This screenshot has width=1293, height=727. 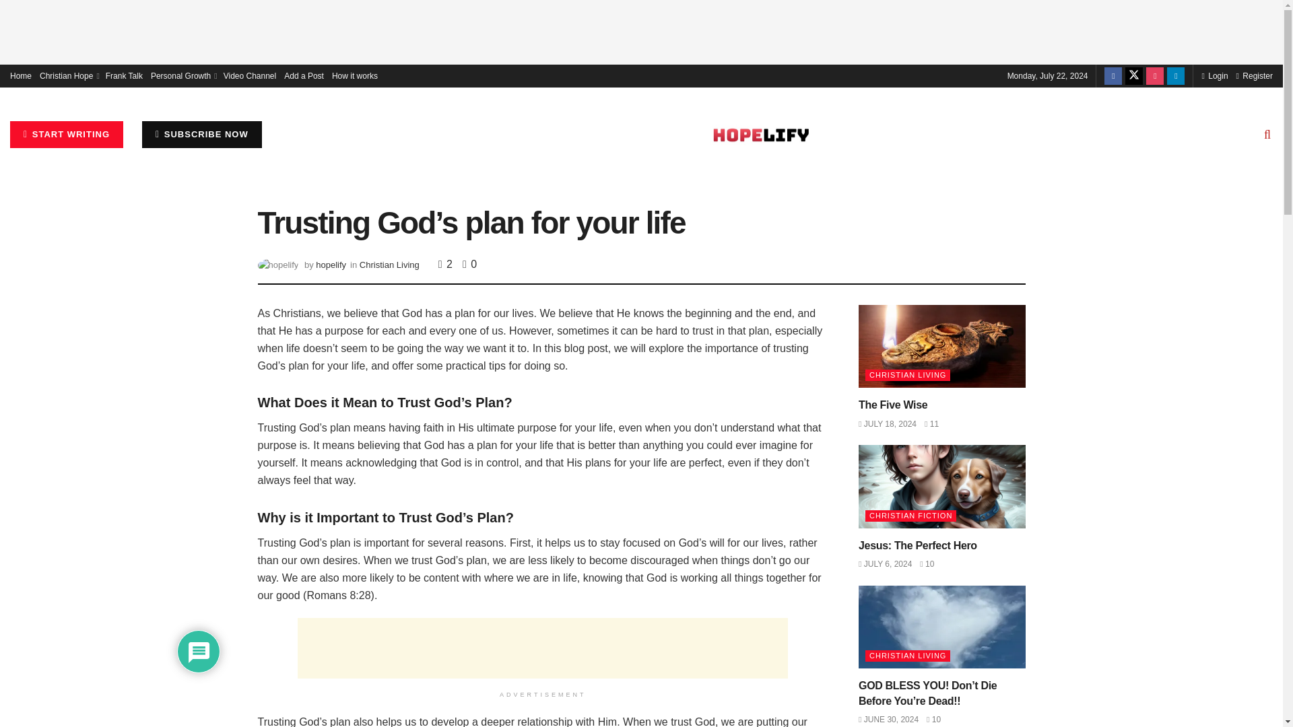 I want to click on Advertisement, so click(x=542, y=648).